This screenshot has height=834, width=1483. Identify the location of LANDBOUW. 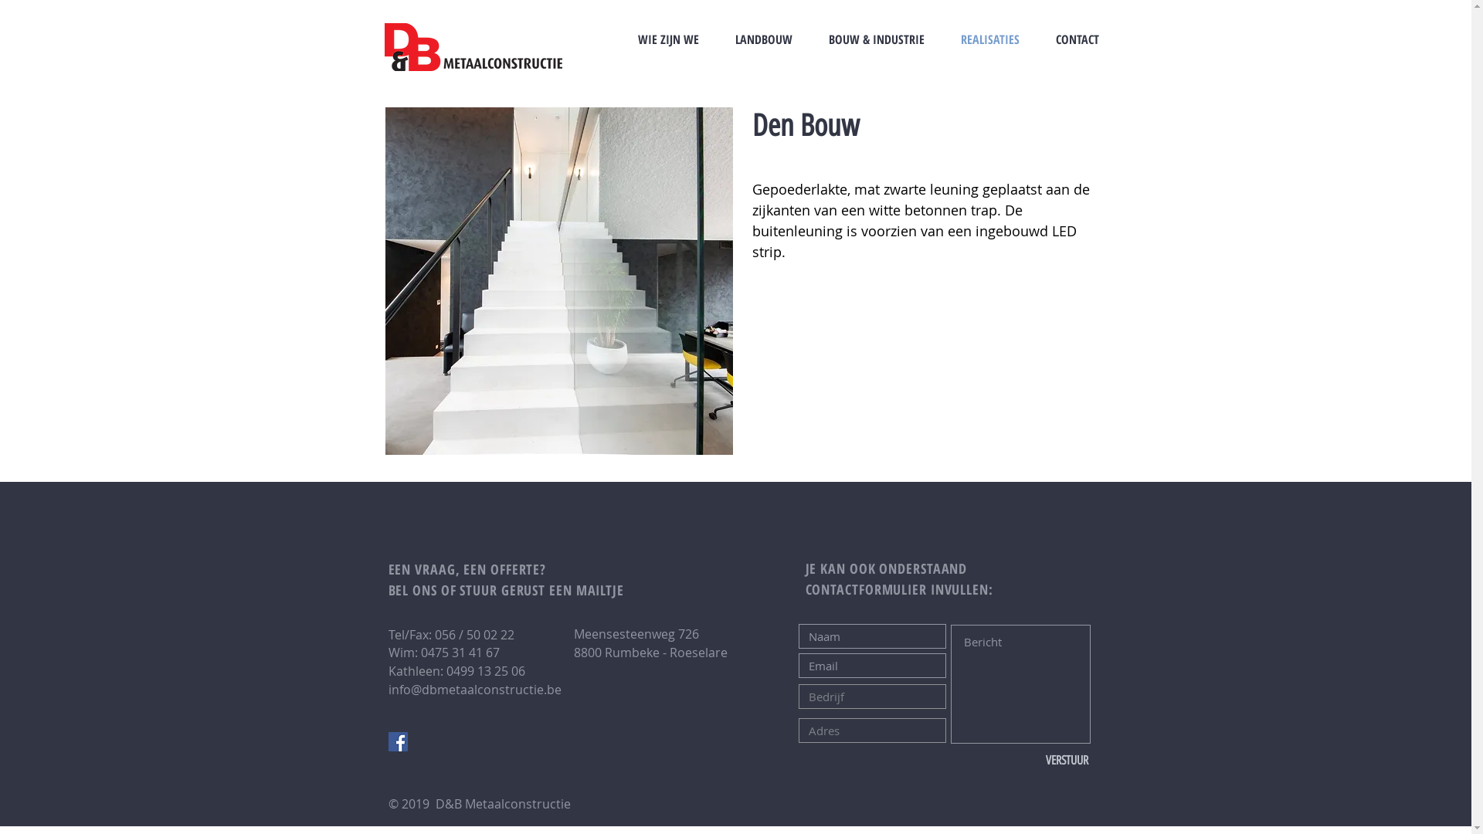
(763, 39).